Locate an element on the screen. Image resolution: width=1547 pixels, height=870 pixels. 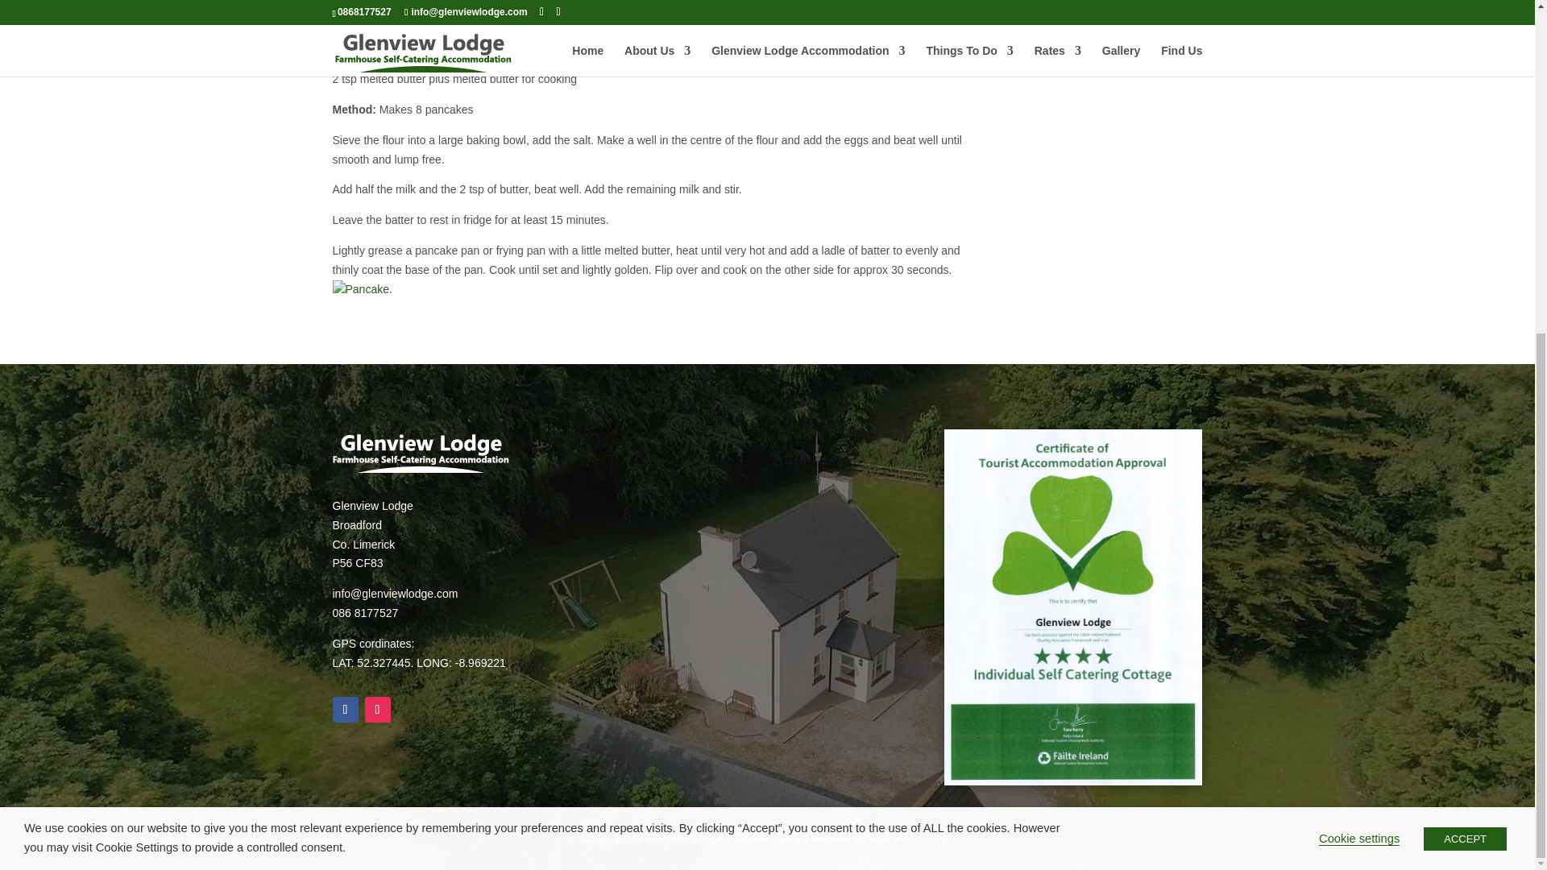
Glenview-Lodge-Logo-White is located at coordinates (421, 451).